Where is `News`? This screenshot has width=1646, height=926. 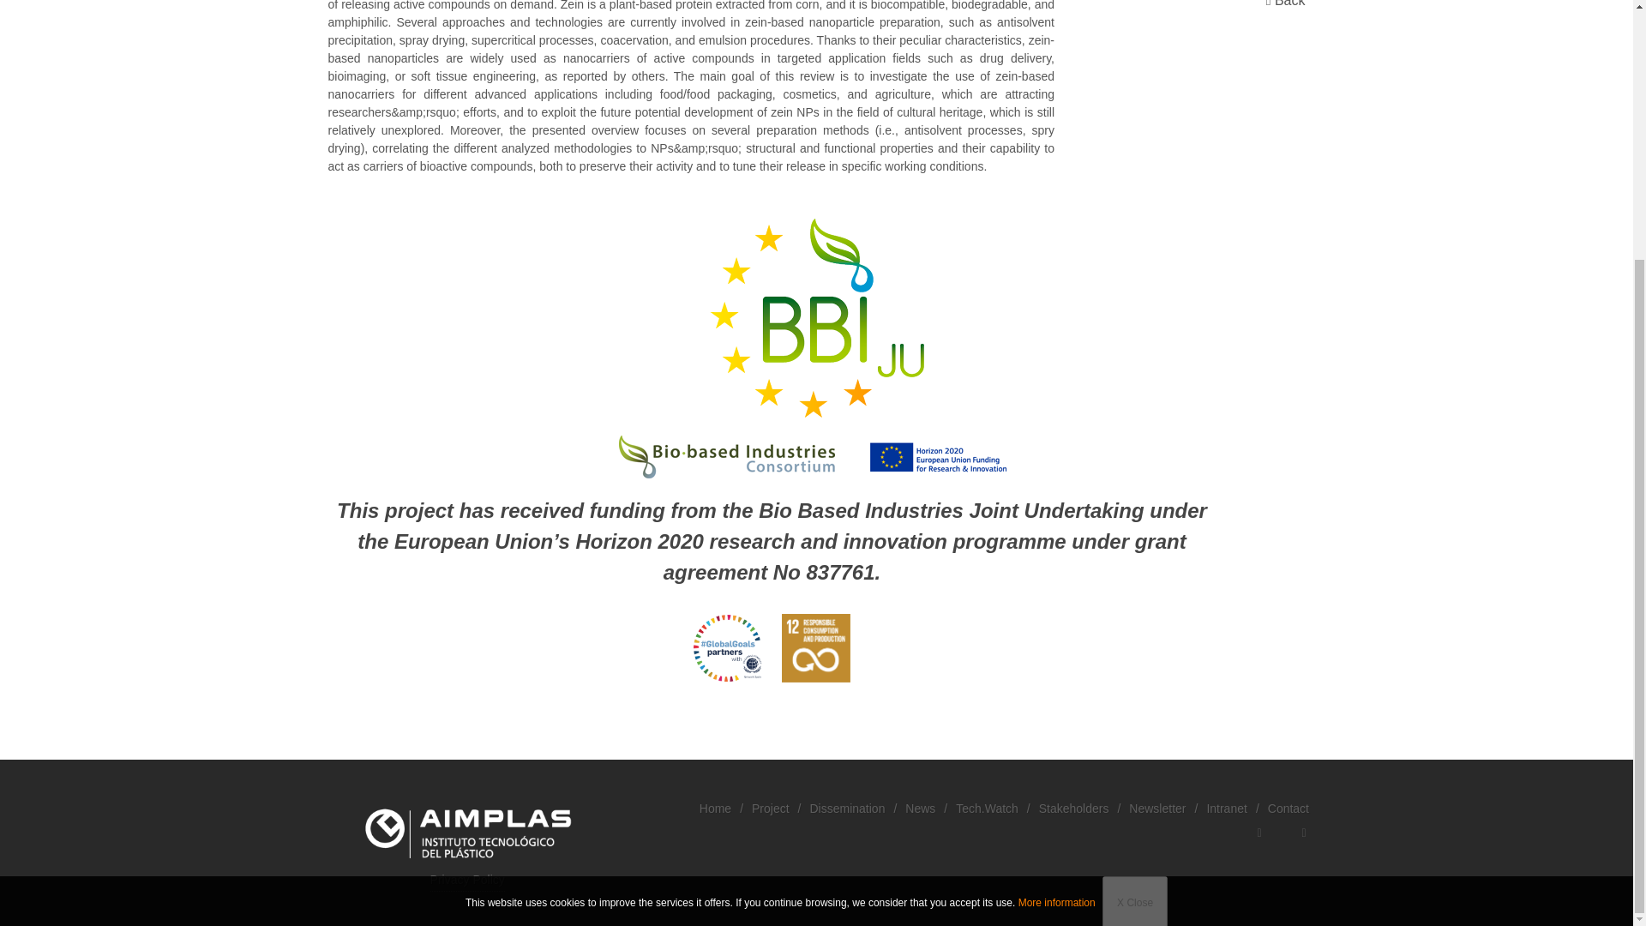
News is located at coordinates (920, 808).